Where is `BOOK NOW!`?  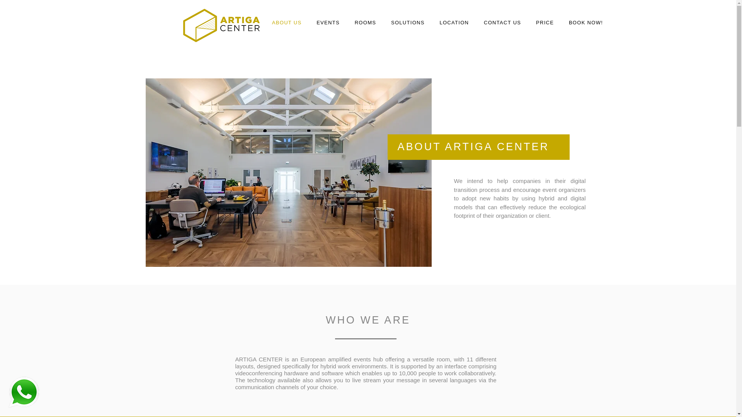
BOOK NOW! is located at coordinates (586, 23).